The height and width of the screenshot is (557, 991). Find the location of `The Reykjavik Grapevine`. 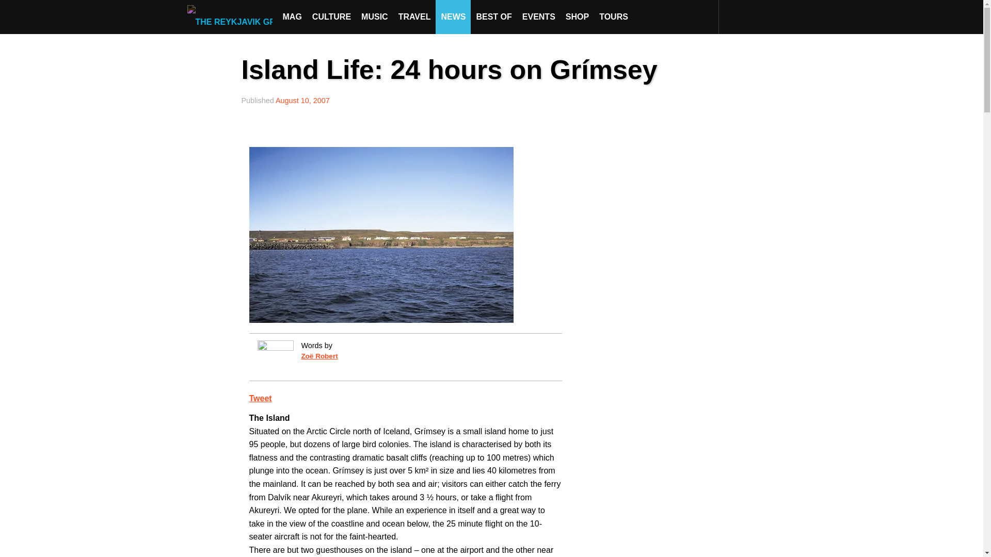

The Reykjavik Grapevine is located at coordinates (232, 17).